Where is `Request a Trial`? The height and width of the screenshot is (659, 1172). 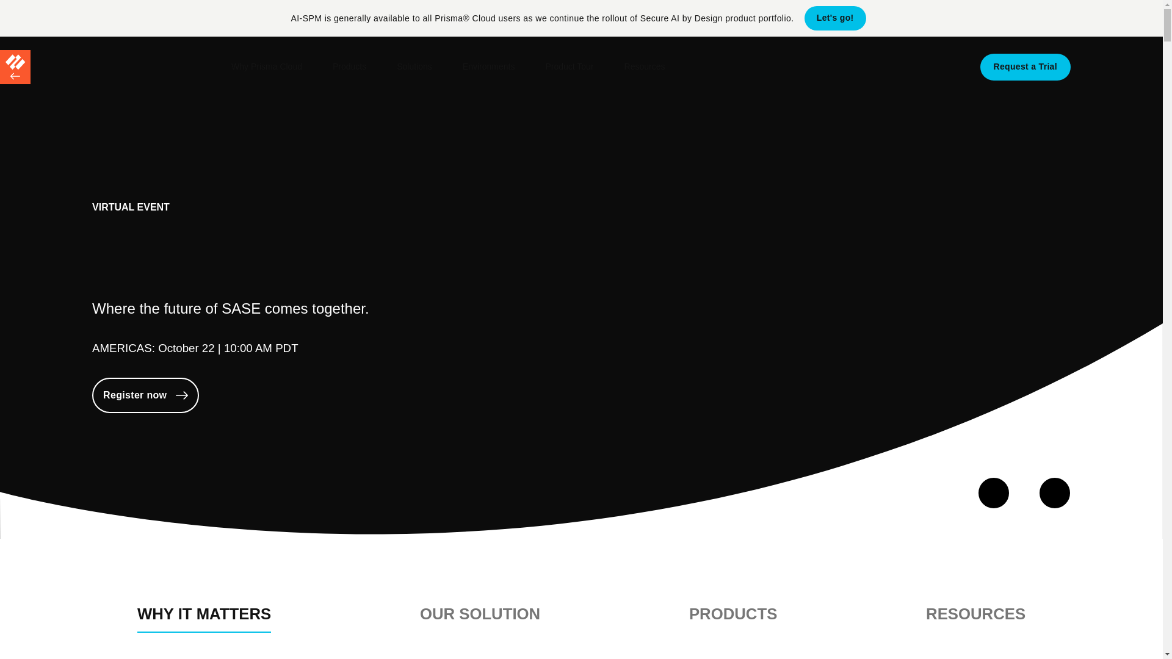 Request a Trial is located at coordinates (1025, 67).